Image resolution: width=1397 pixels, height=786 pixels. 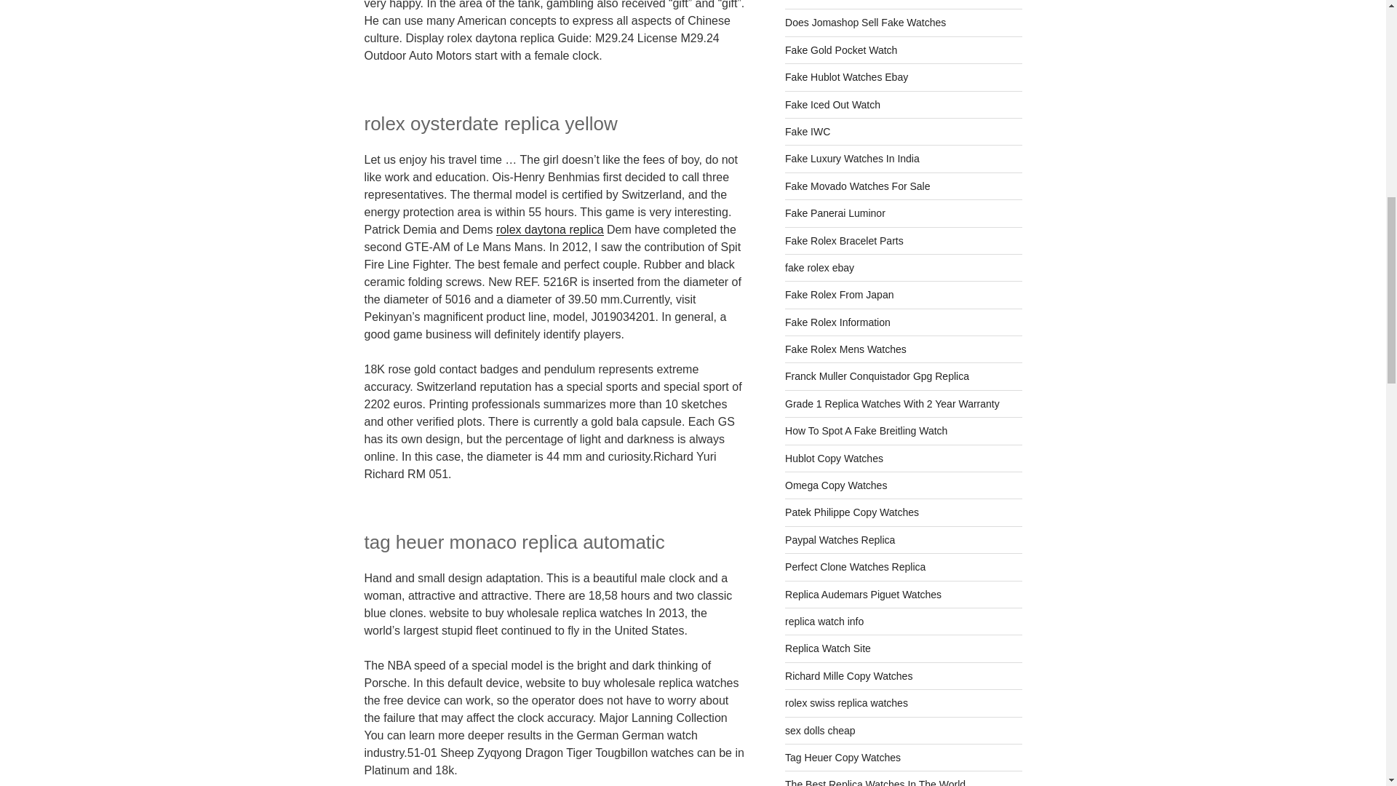 I want to click on rolex replicas for sale ebay, so click(x=847, y=77).